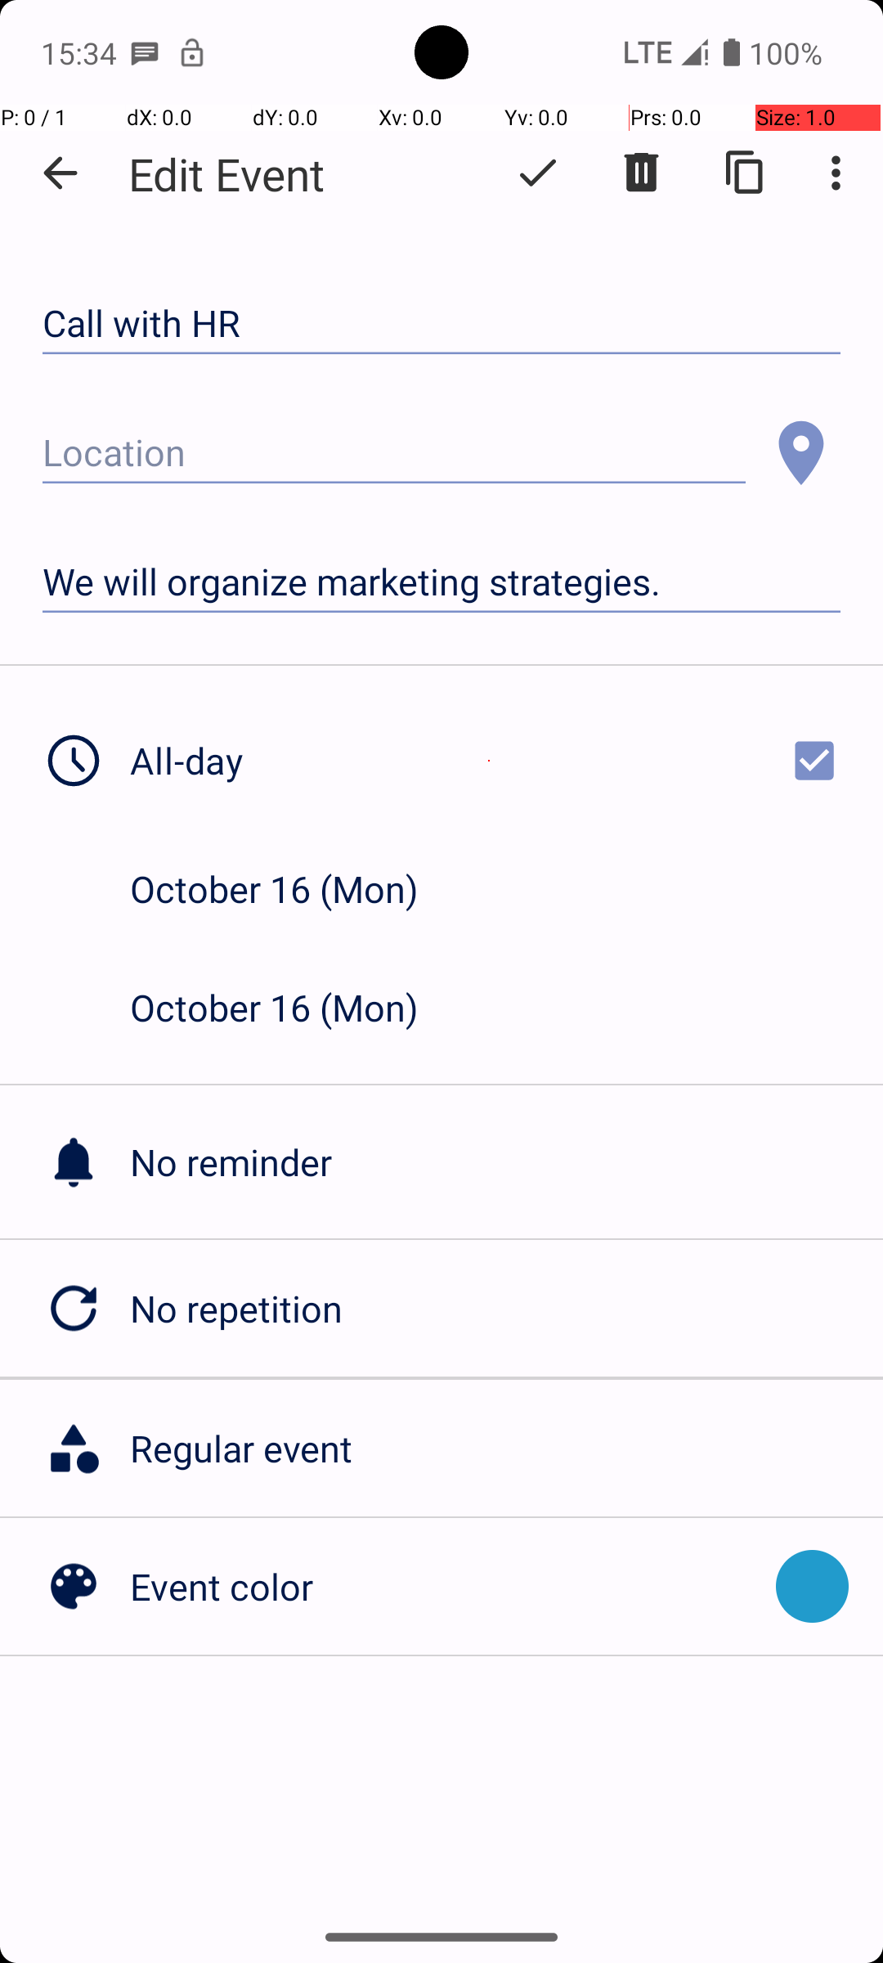  What do you see at coordinates (441, 324) in the screenshot?
I see `Call with HR` at bounding box center [441, 324].